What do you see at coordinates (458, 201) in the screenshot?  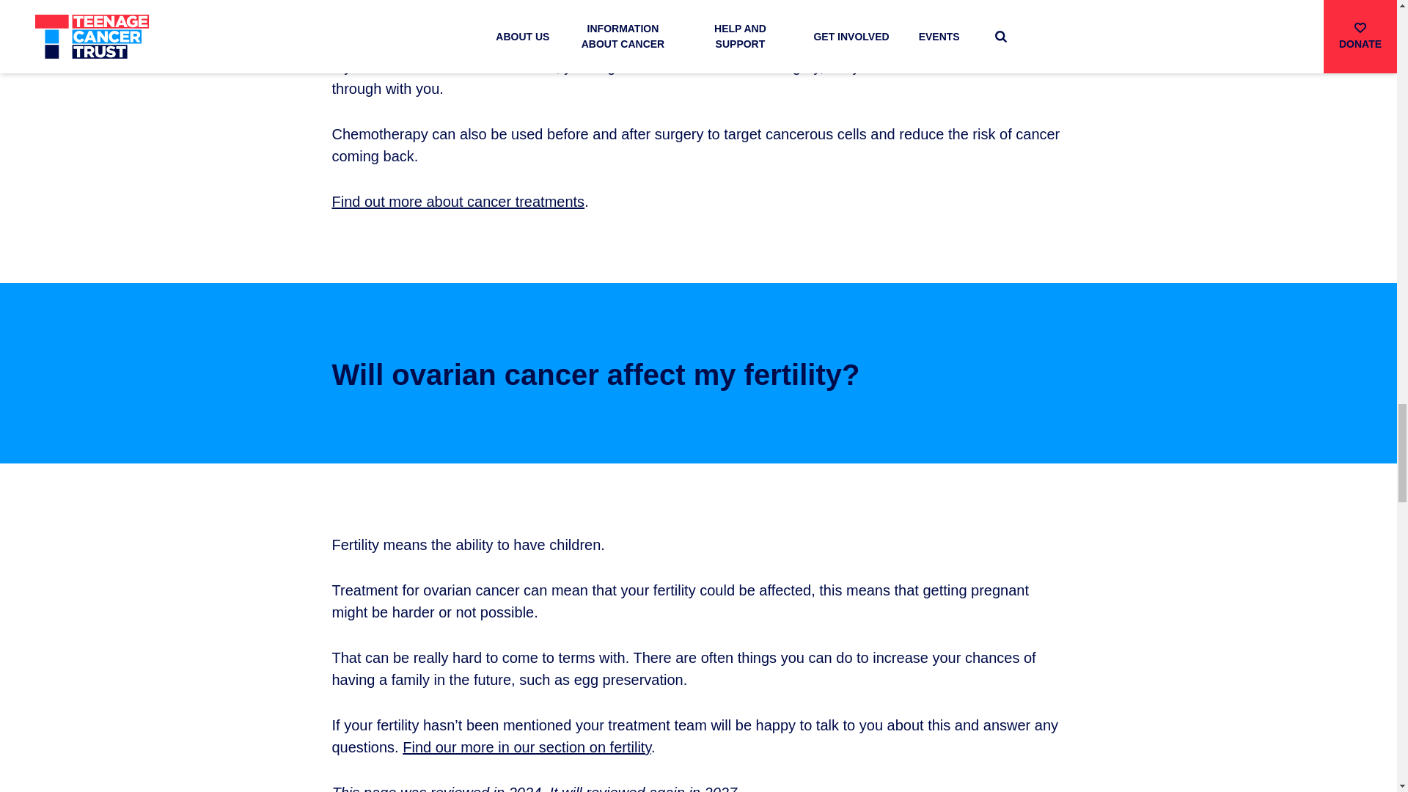 I see `Cancer treatment` at bounding box center [458, 201].